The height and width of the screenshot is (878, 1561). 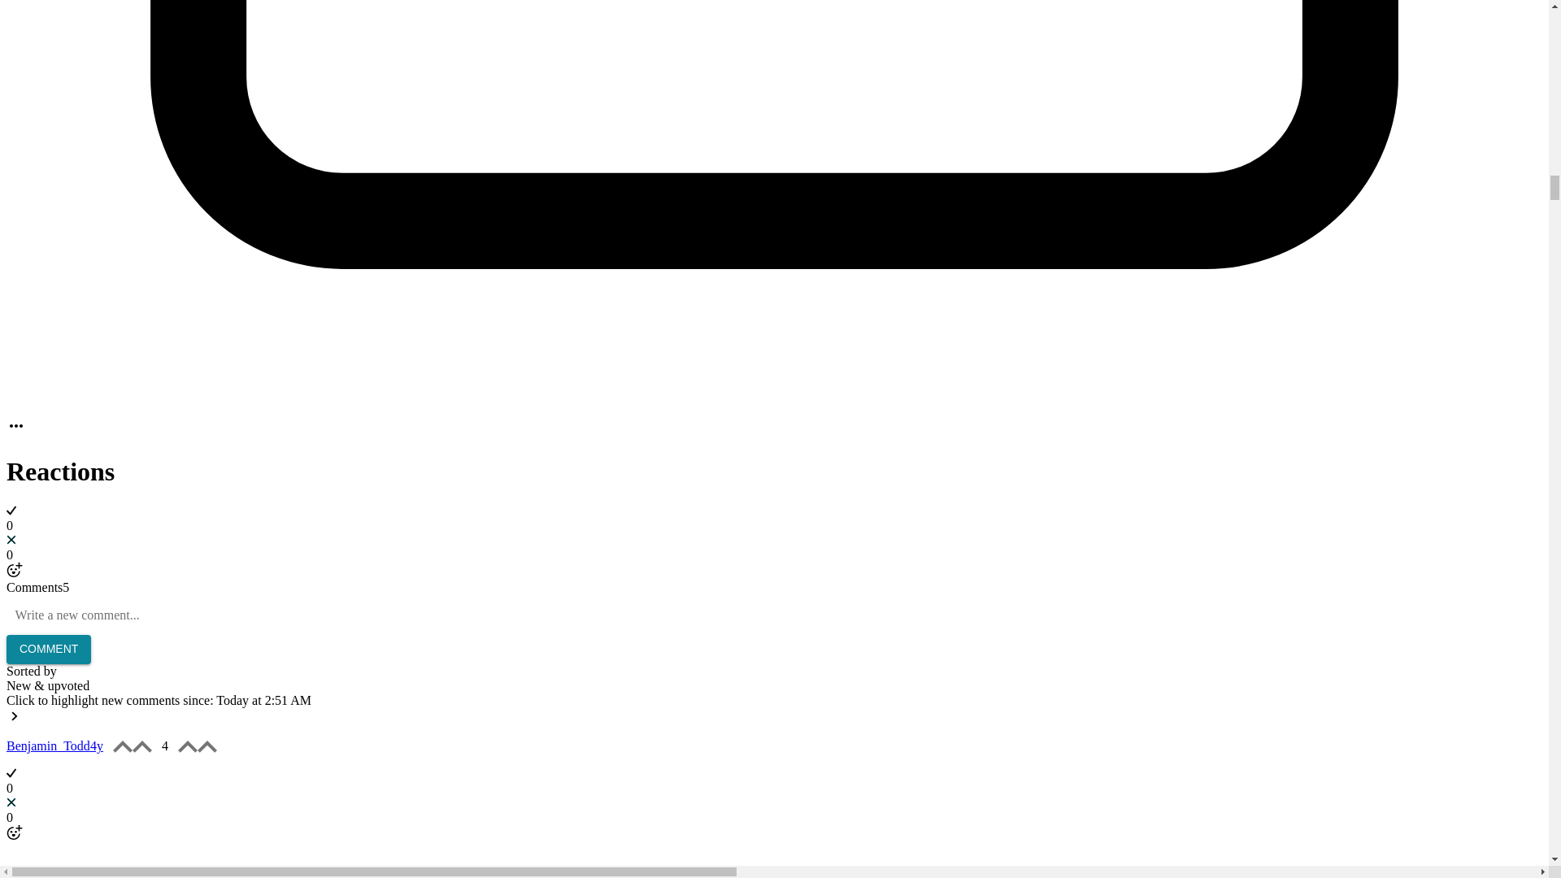 What do you see at coordinates (96, 745) in the screenshot?
I see `4y` at bounding box center [96, 745].